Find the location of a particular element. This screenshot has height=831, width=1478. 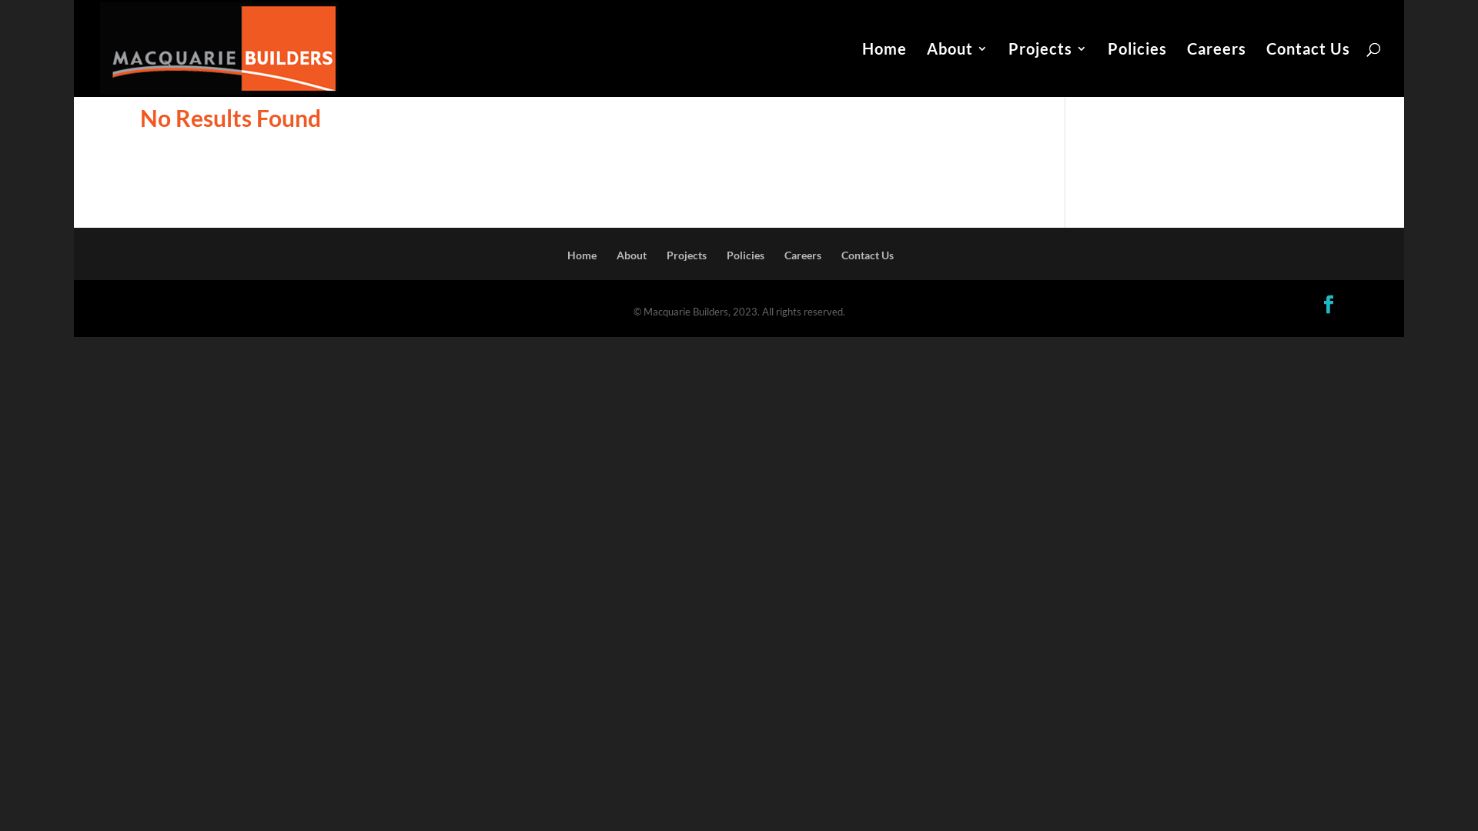

Careers is located at coordinates (1216, 70).